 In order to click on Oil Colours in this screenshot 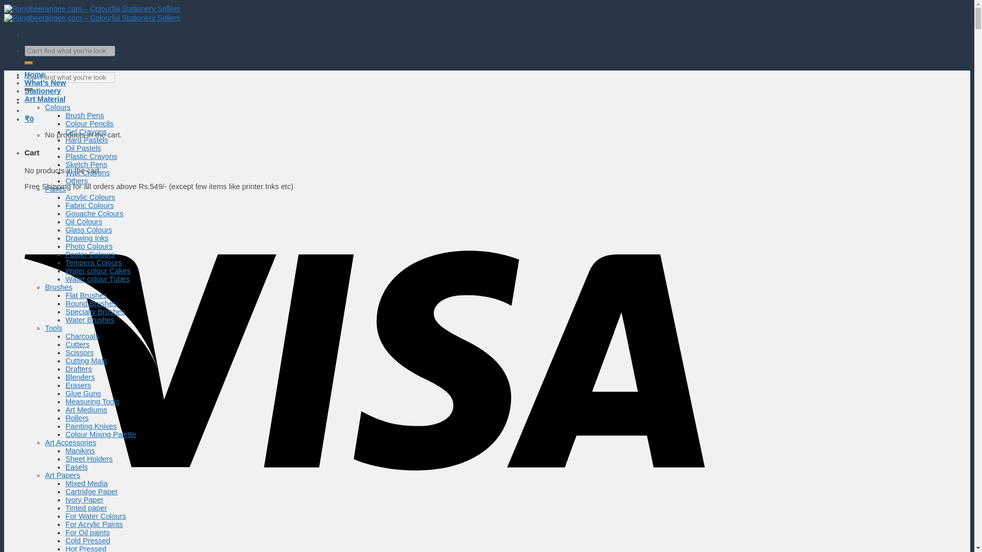, I will do `click(84, 221)`.